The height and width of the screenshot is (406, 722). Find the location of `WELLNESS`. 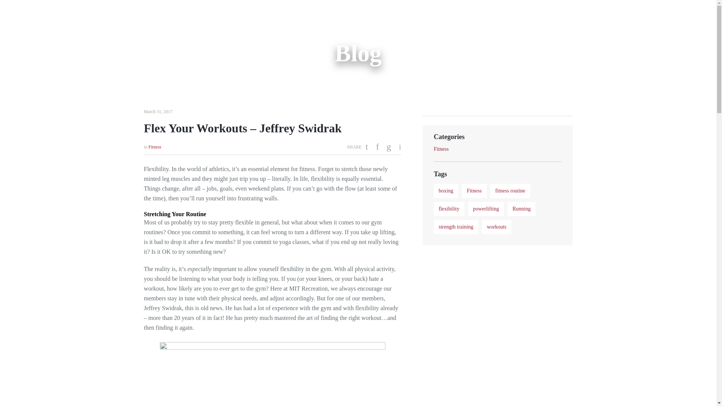

WELLNESS is located at coordinates (353, 14).